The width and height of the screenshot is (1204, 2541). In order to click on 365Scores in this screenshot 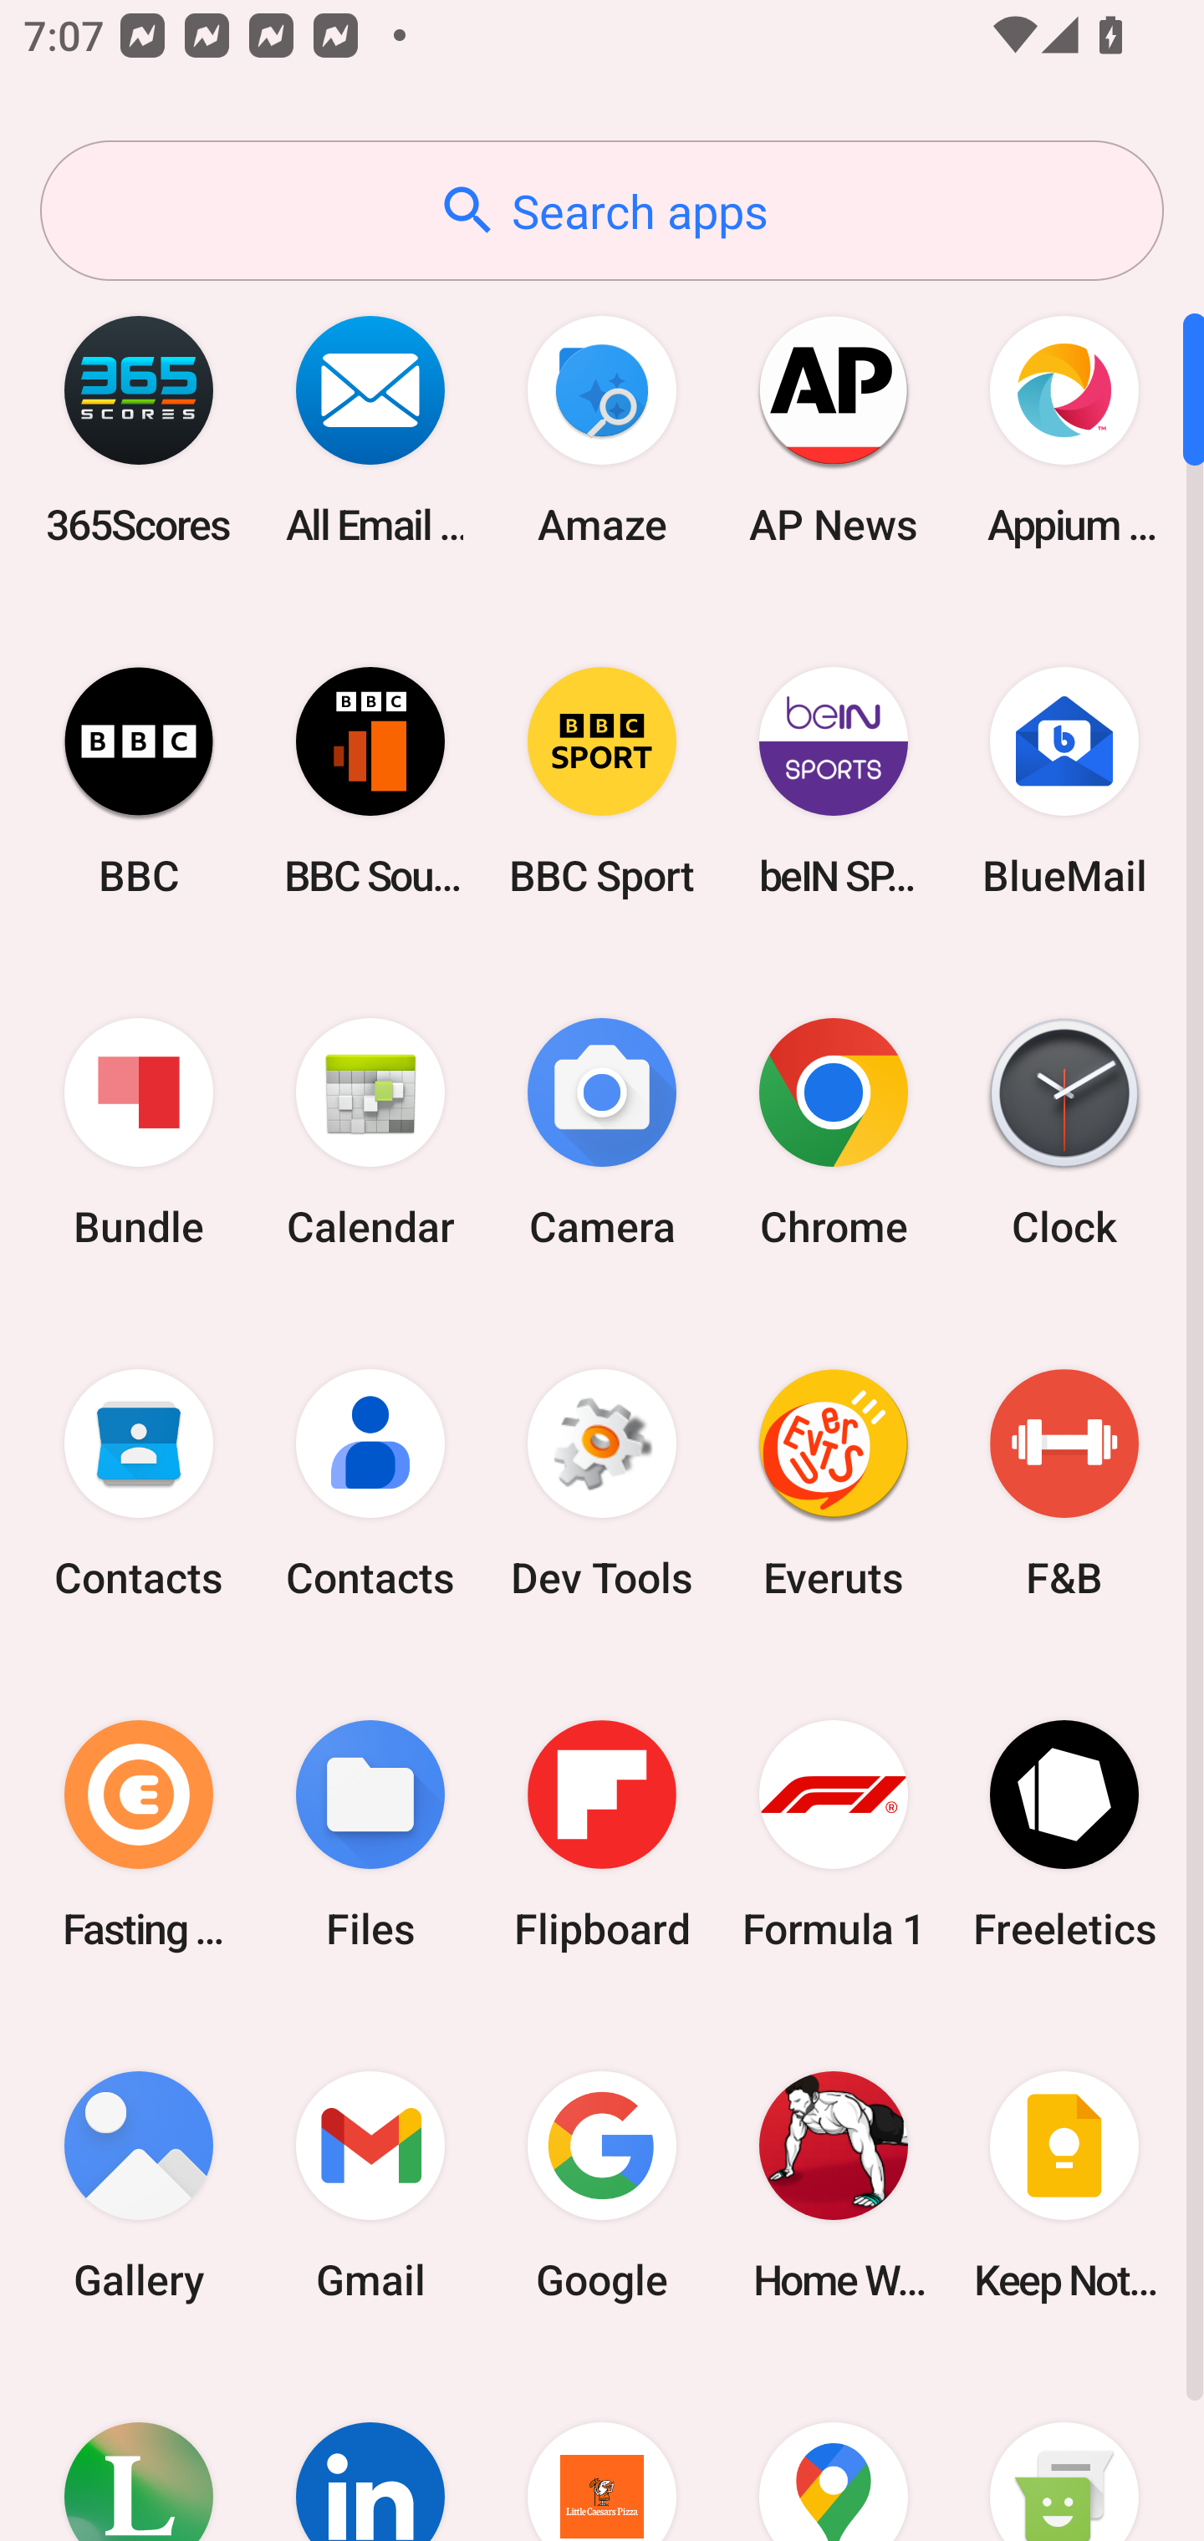, I will do `click(139, 430)`.